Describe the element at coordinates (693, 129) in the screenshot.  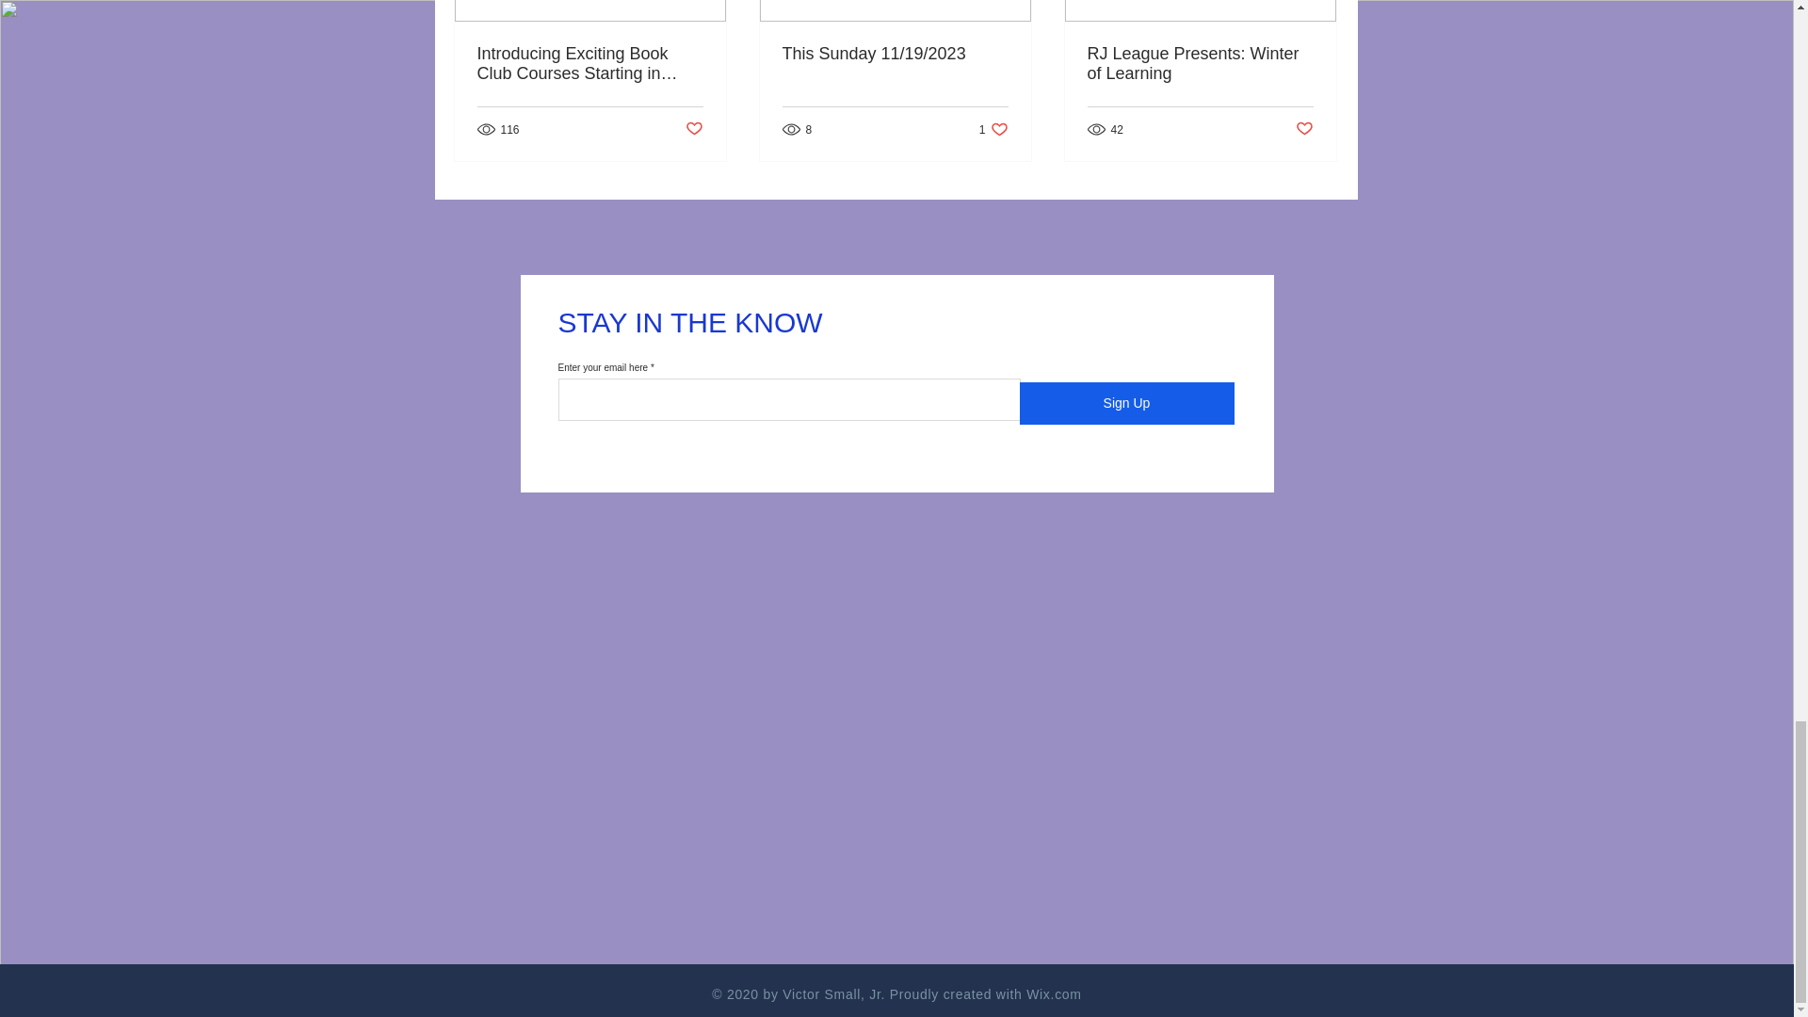
I see `Post not marked as liked` at that location.